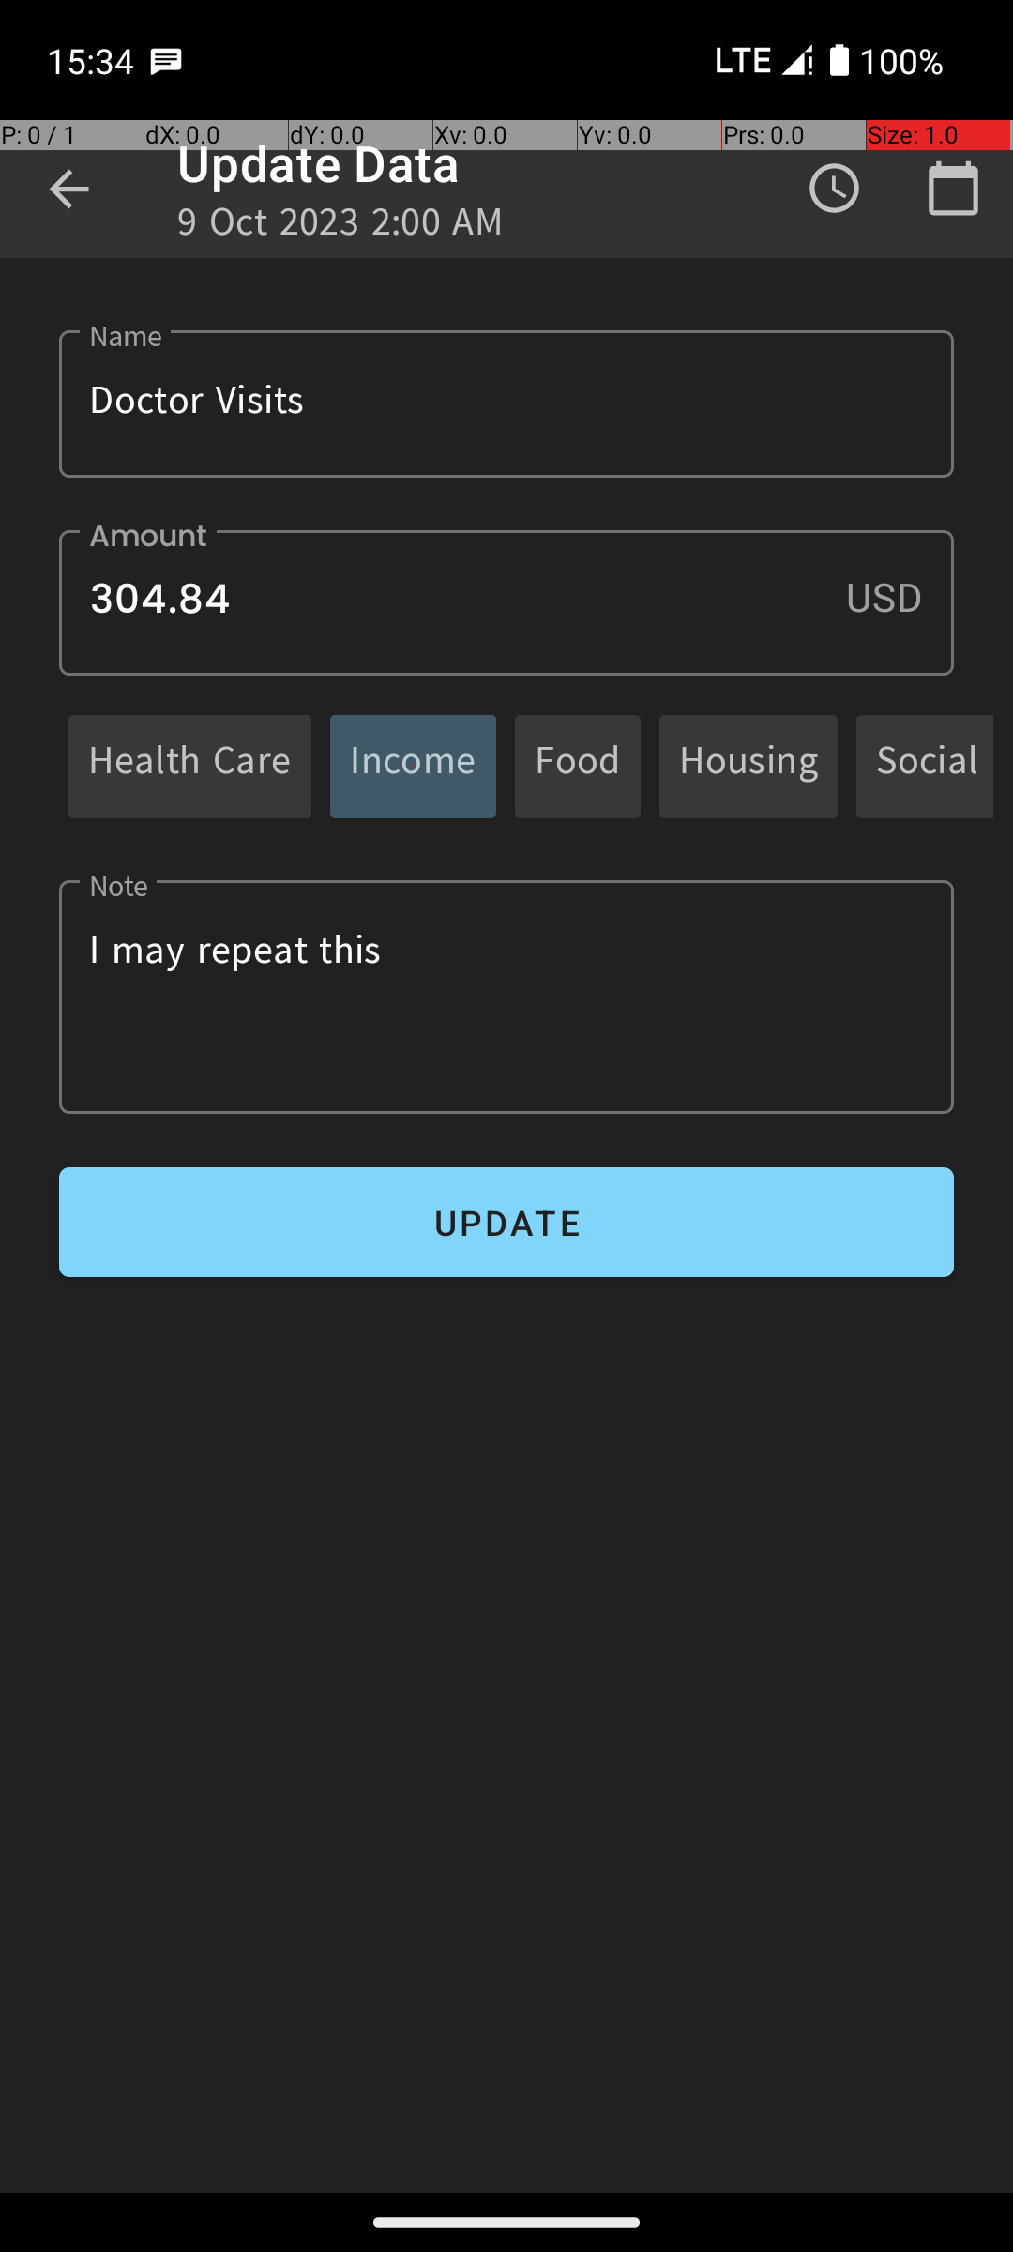  I want to click on Health Care, so click(189, 766).